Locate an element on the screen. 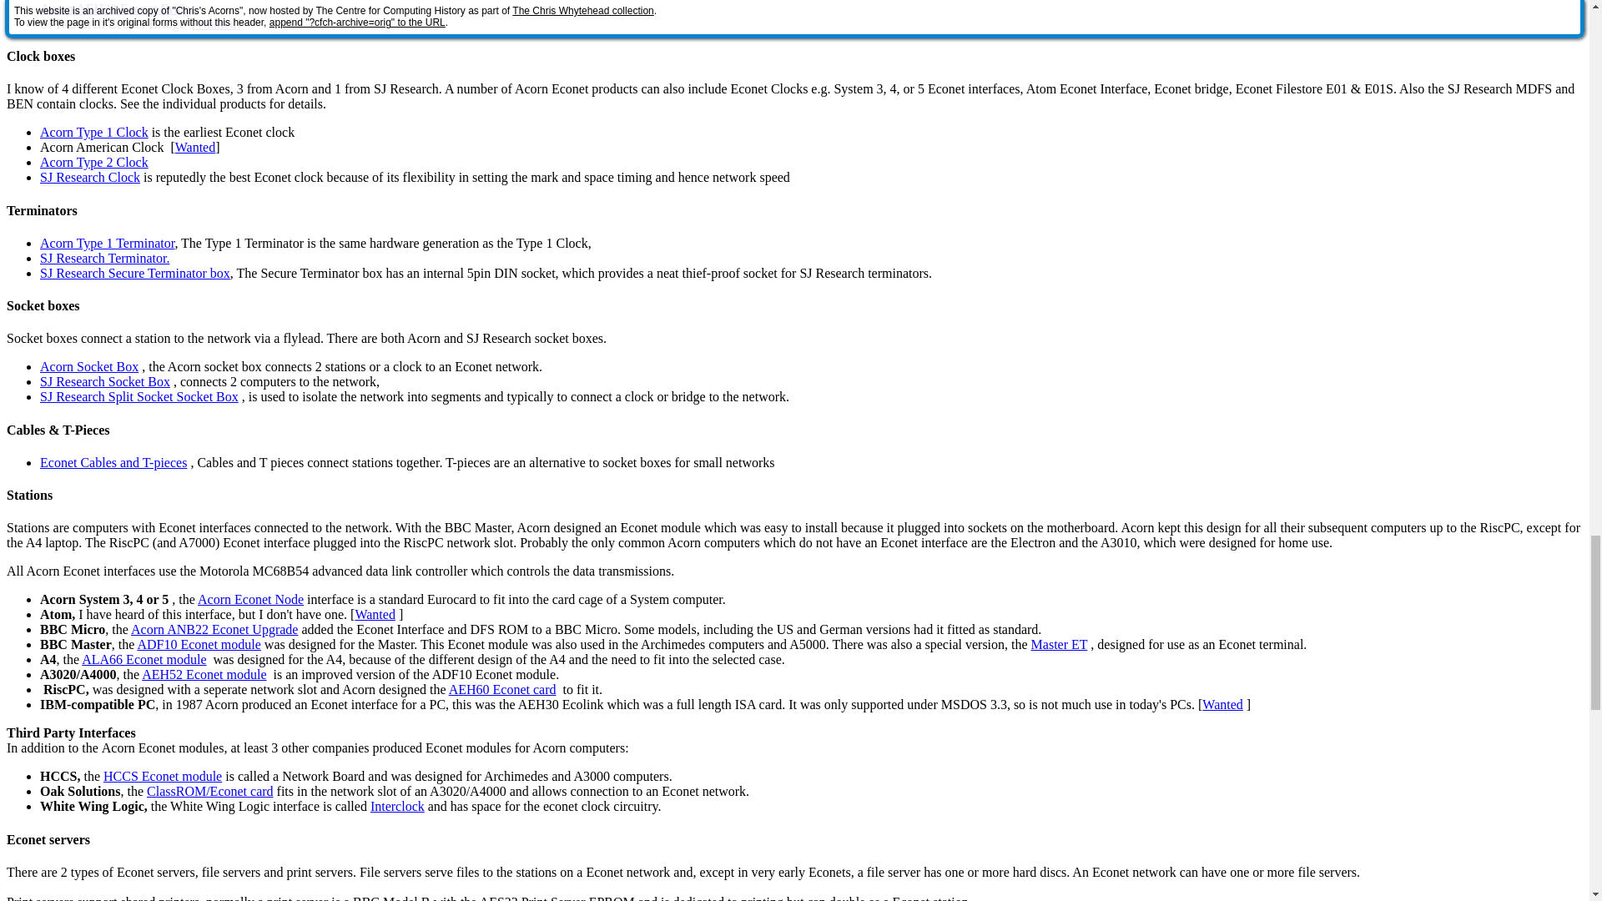  Wanted is located at coordinates (215, 23).